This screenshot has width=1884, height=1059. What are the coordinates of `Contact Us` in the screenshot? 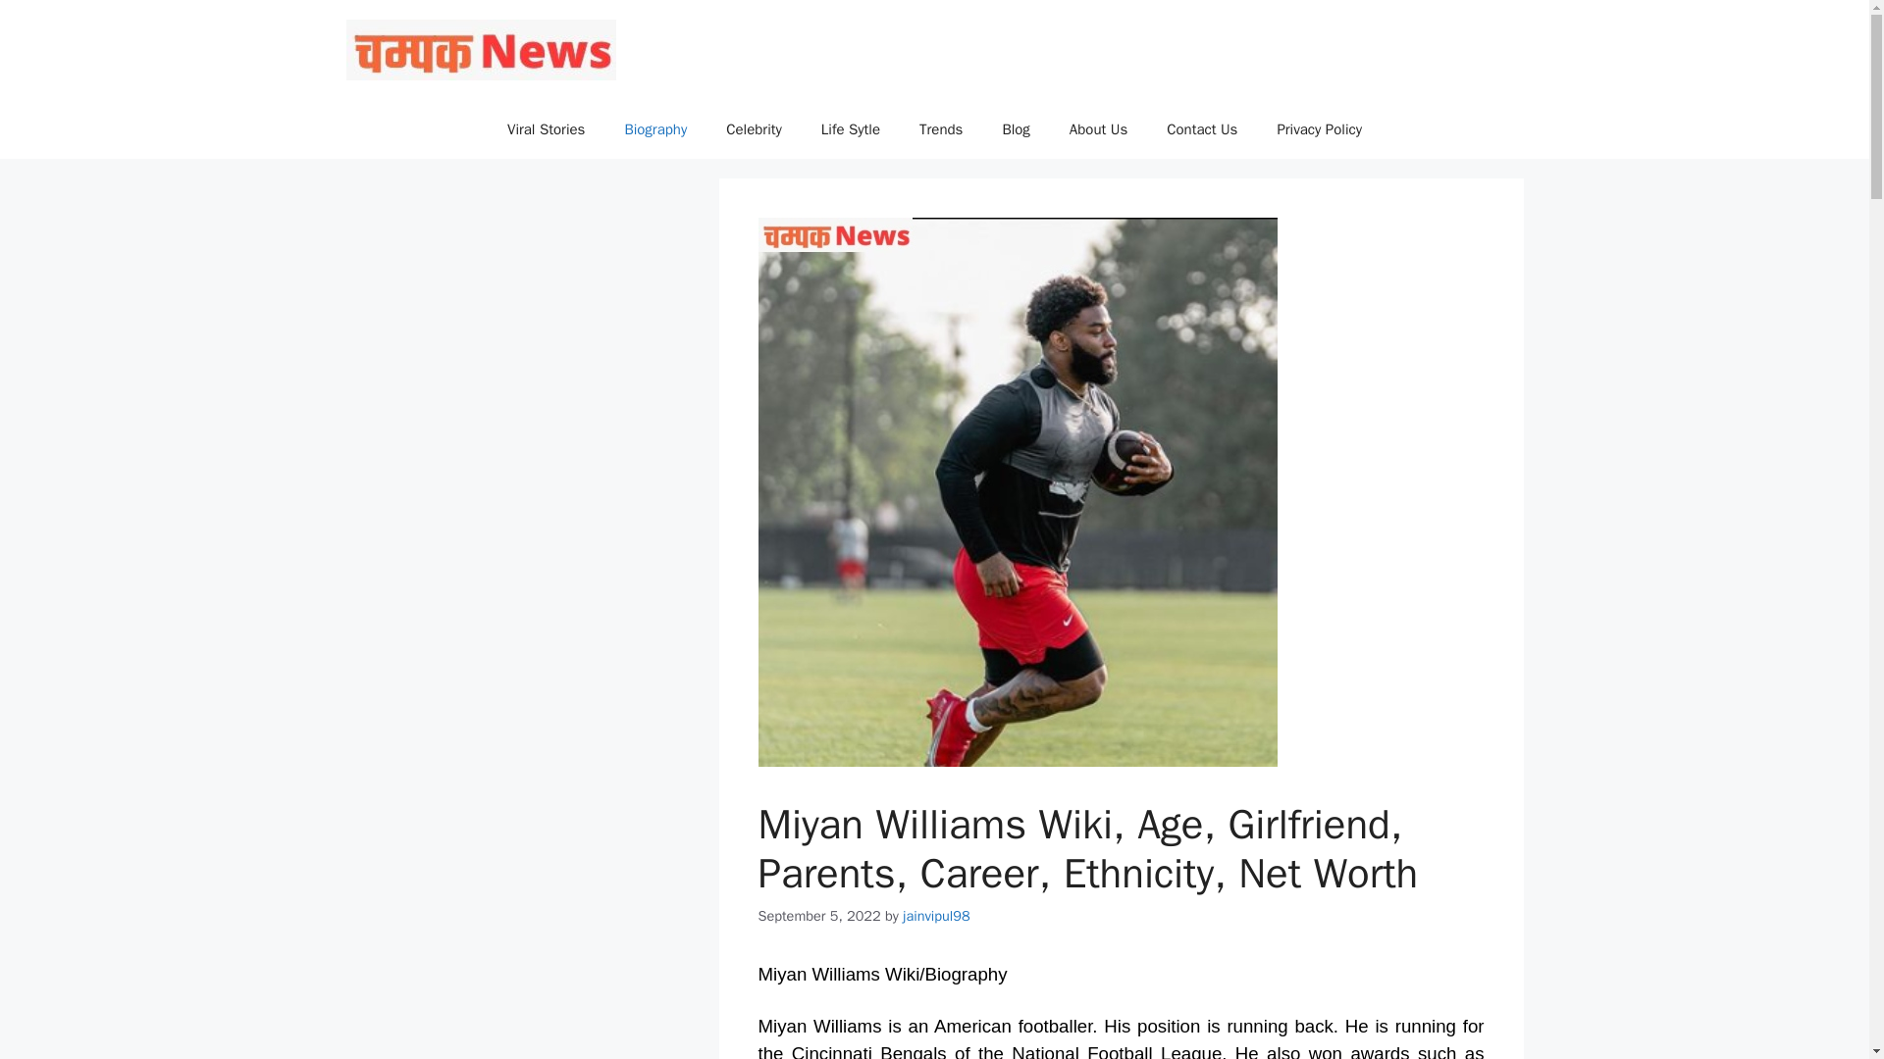 It's located at (1201, 129).